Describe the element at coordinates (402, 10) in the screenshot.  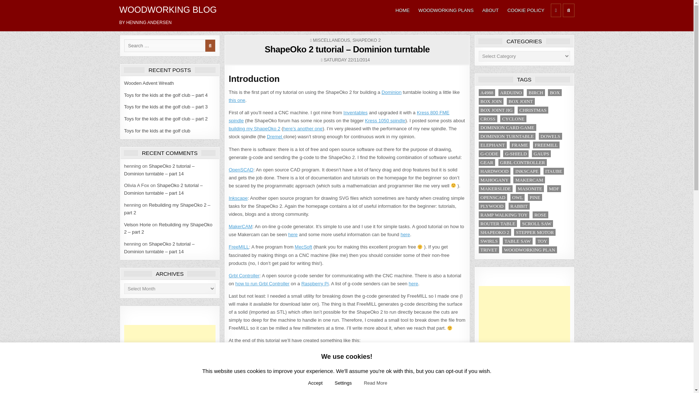
I see `HOME` at that location.